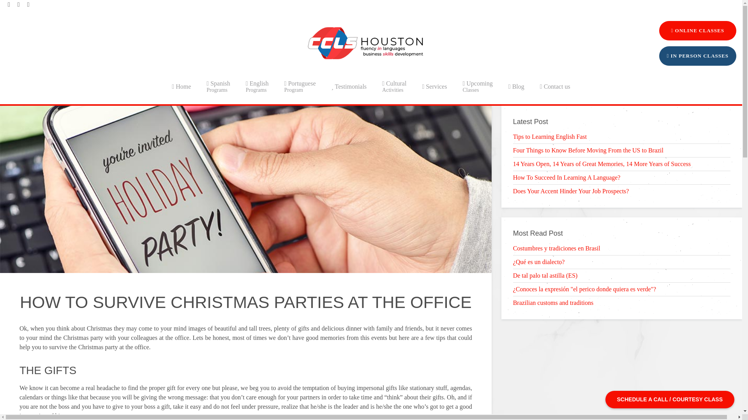 Image resolution: width=748 pixels, height=420 pixels. I want to click on IN PERSON CLASSES, so click(588, 150).